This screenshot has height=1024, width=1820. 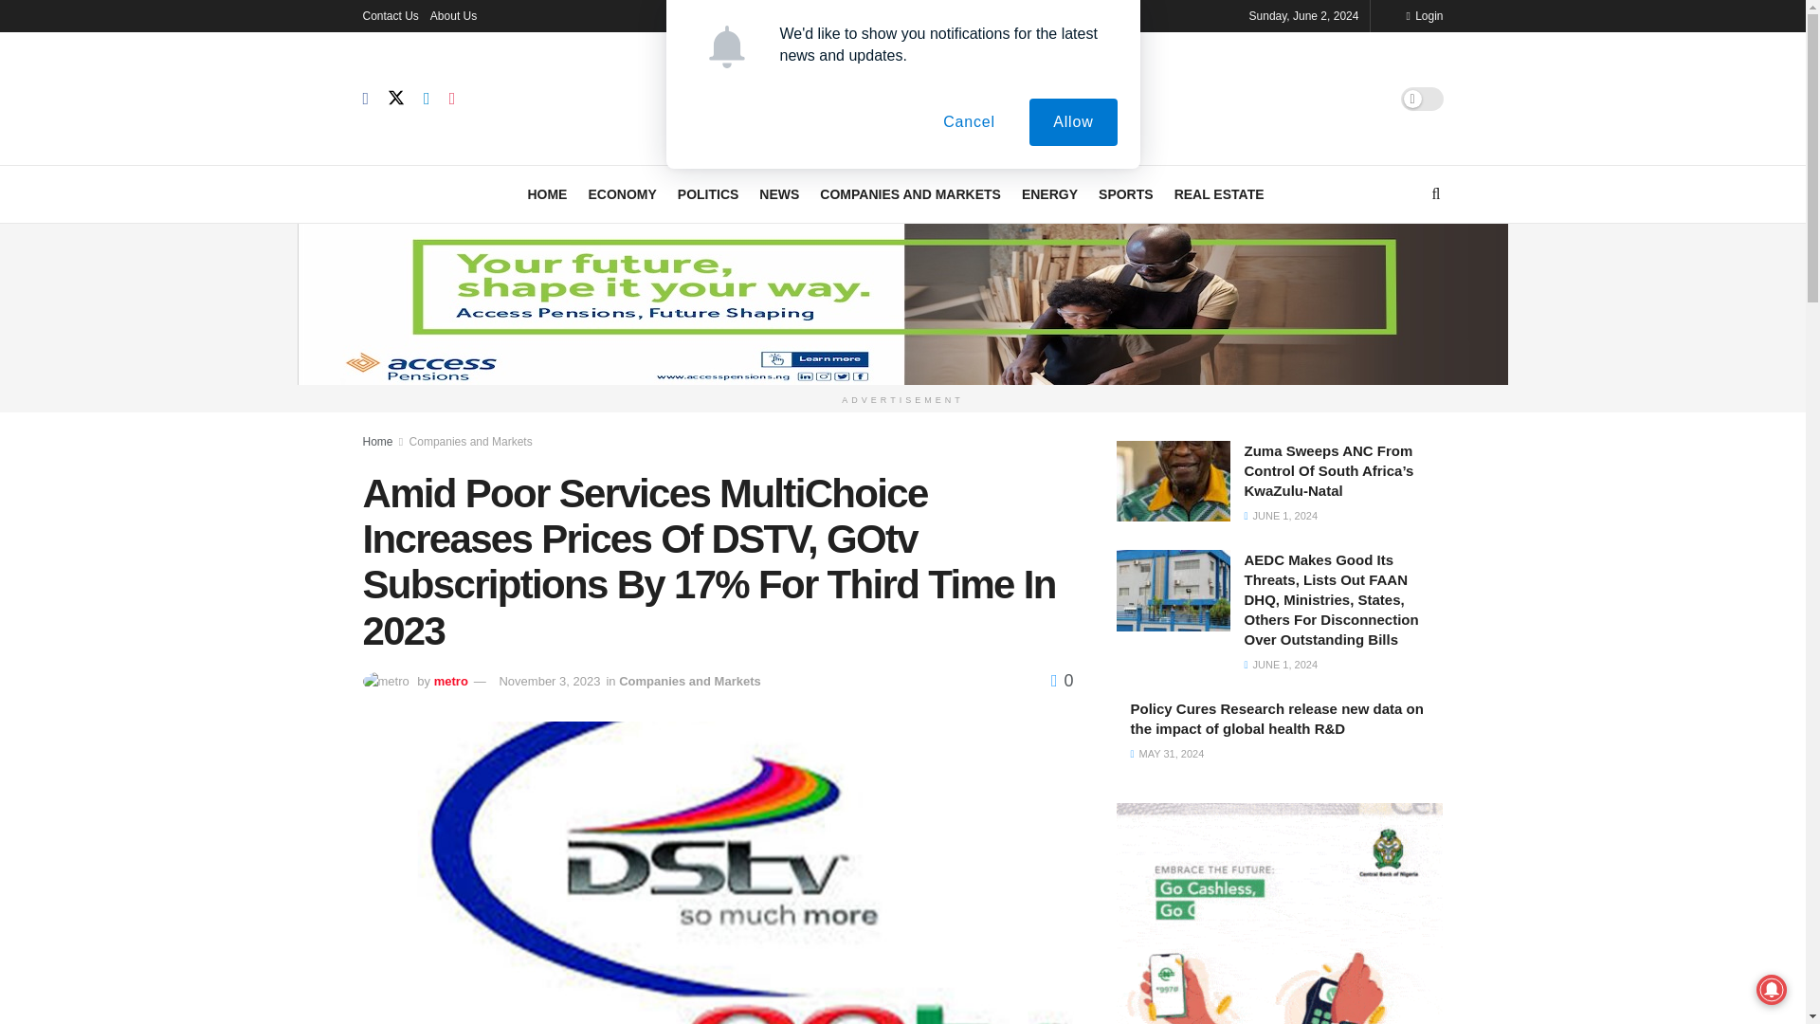 What do you see at coordinates (550, 681) in the screenshot?
I see `November 3, 2023` at bounding box center [550, 681].